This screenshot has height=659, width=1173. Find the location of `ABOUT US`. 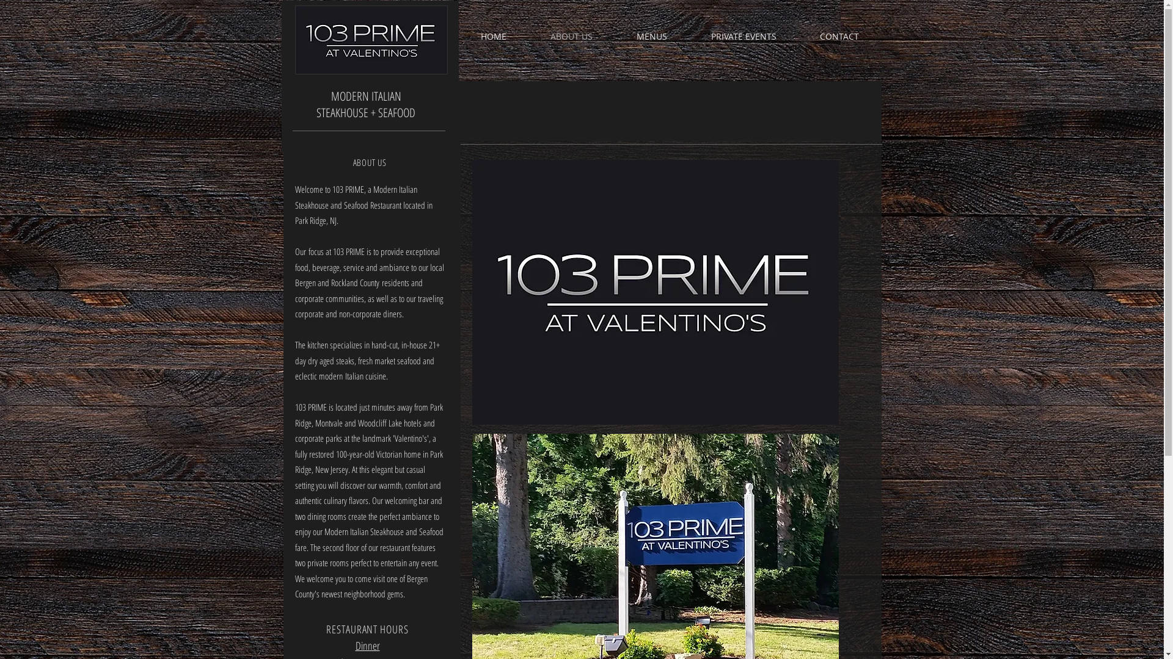

ABOUT US is located at coordinates (571, 37).